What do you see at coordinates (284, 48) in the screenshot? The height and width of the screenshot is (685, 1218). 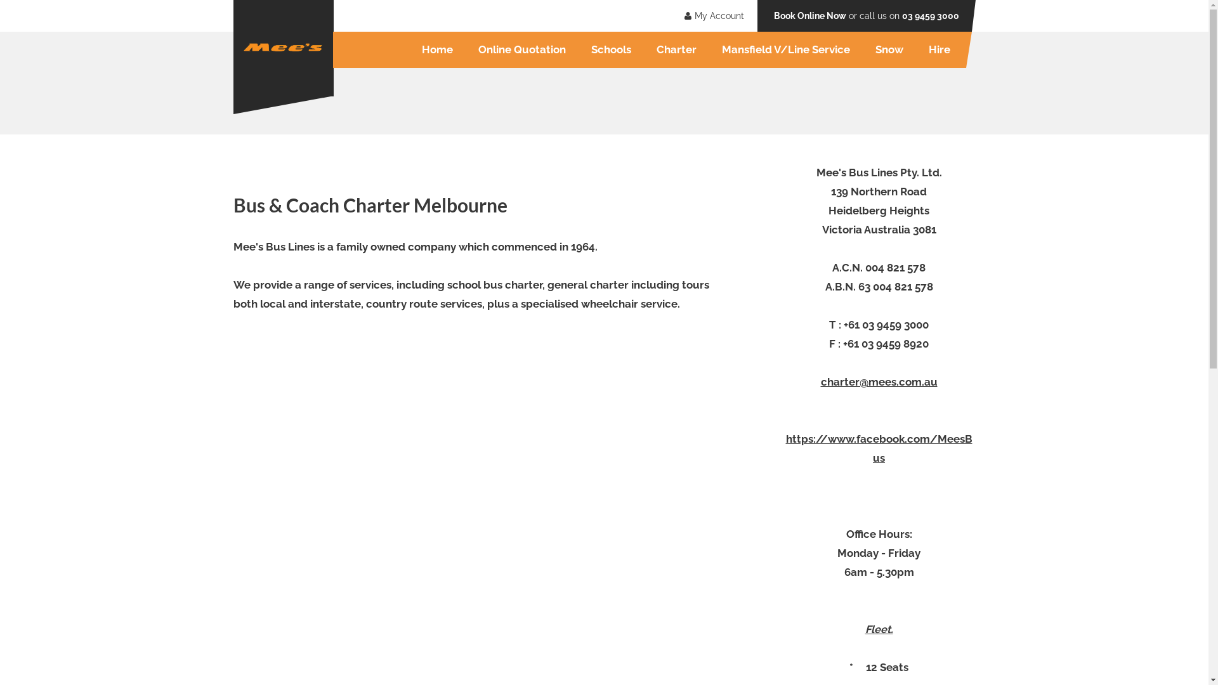 I see `Mee's Bus Lines Pty Ltd | Tel: 03 9459 3000` at bounding box center [284, 48].